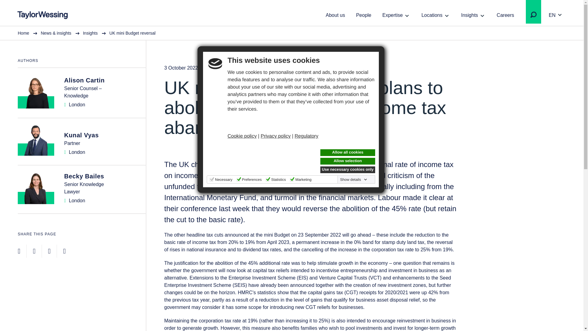  I want to click on Cookie policy, so click(242, 136).